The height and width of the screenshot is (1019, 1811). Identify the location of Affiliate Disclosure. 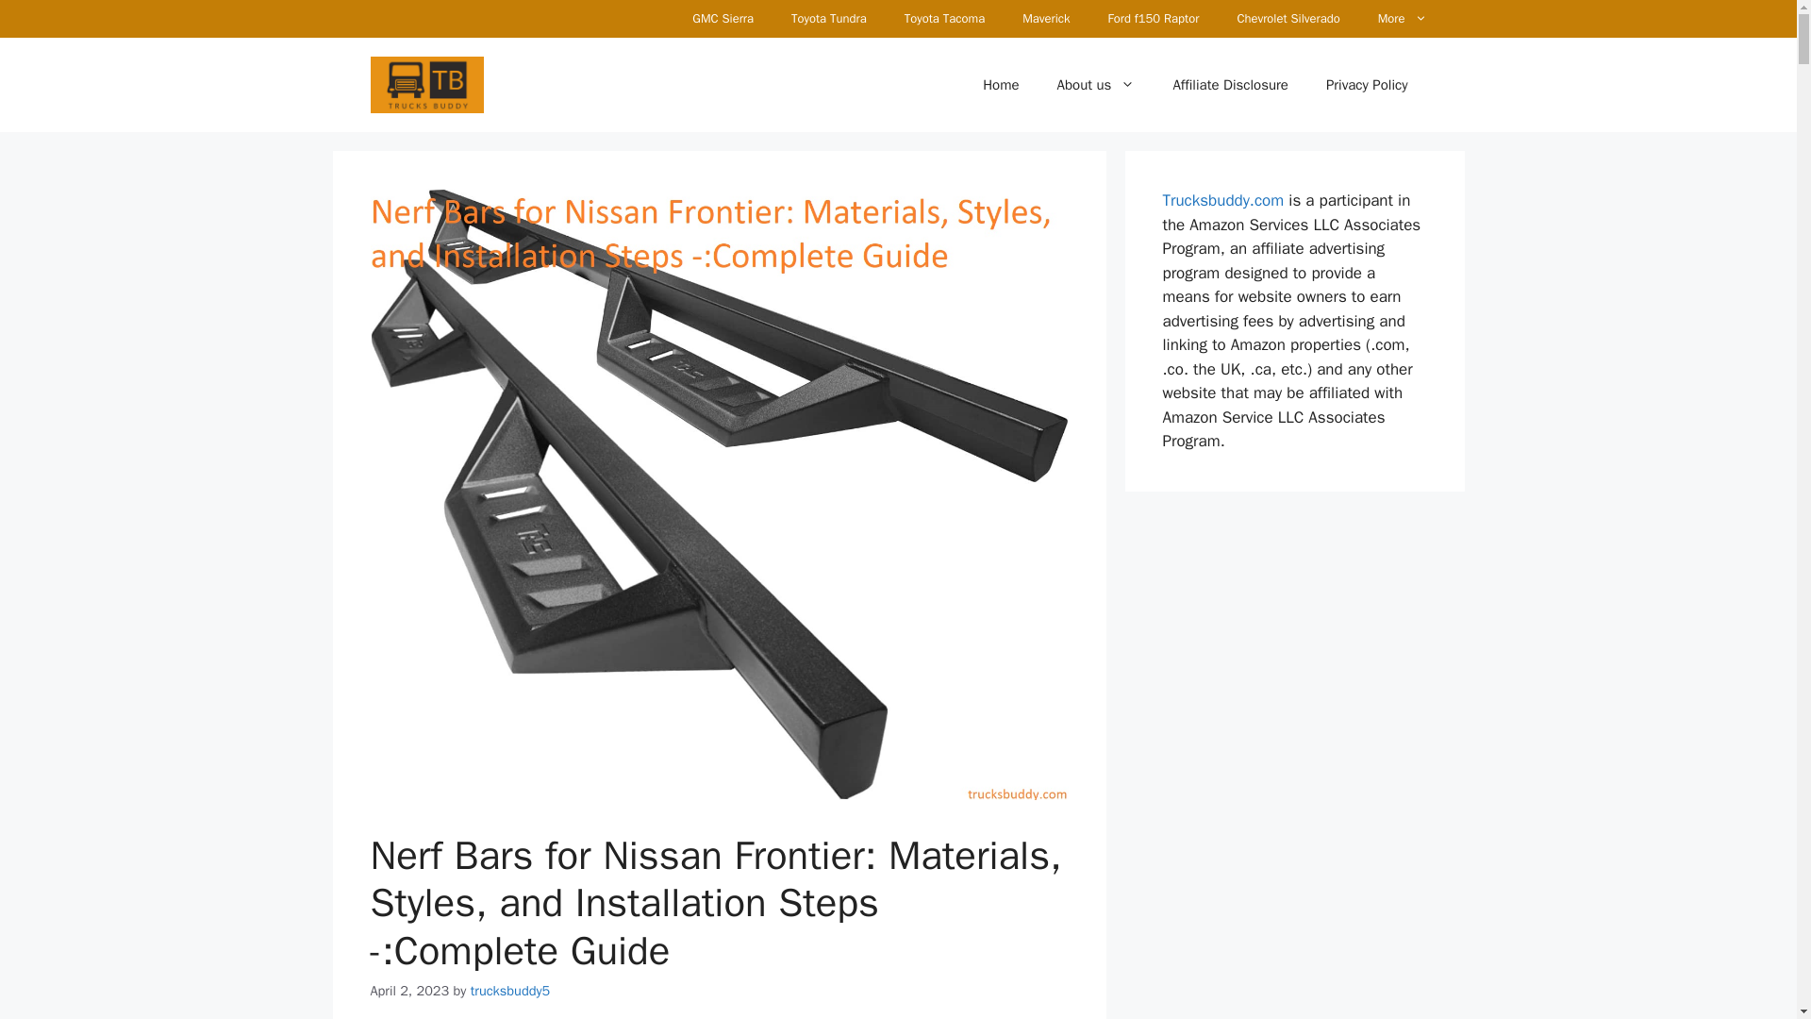
(1230, 85).